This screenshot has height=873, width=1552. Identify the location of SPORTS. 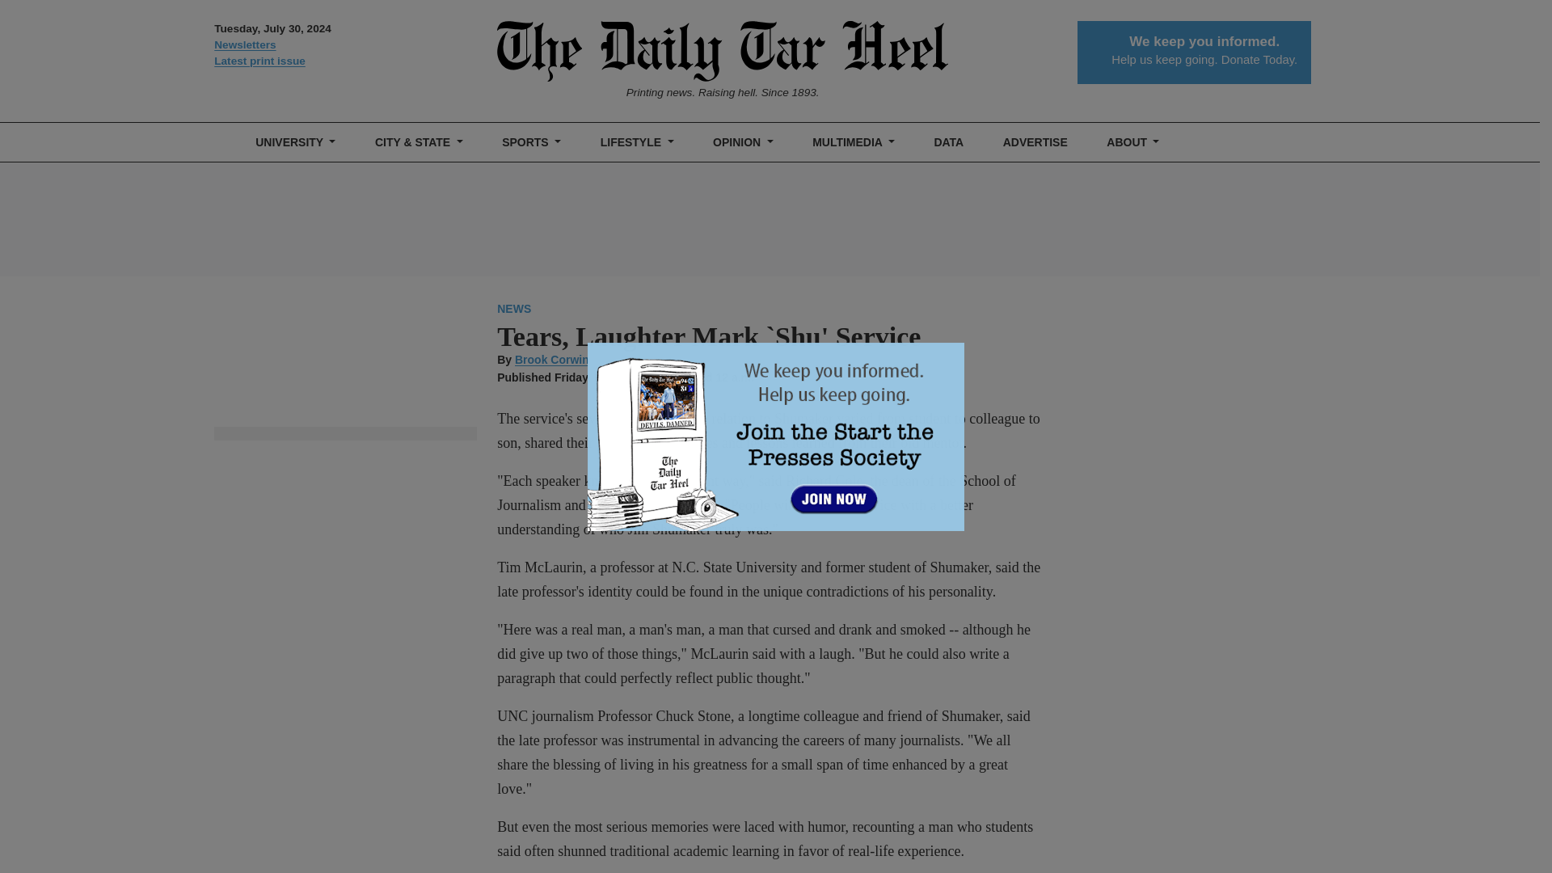
(531, 141).